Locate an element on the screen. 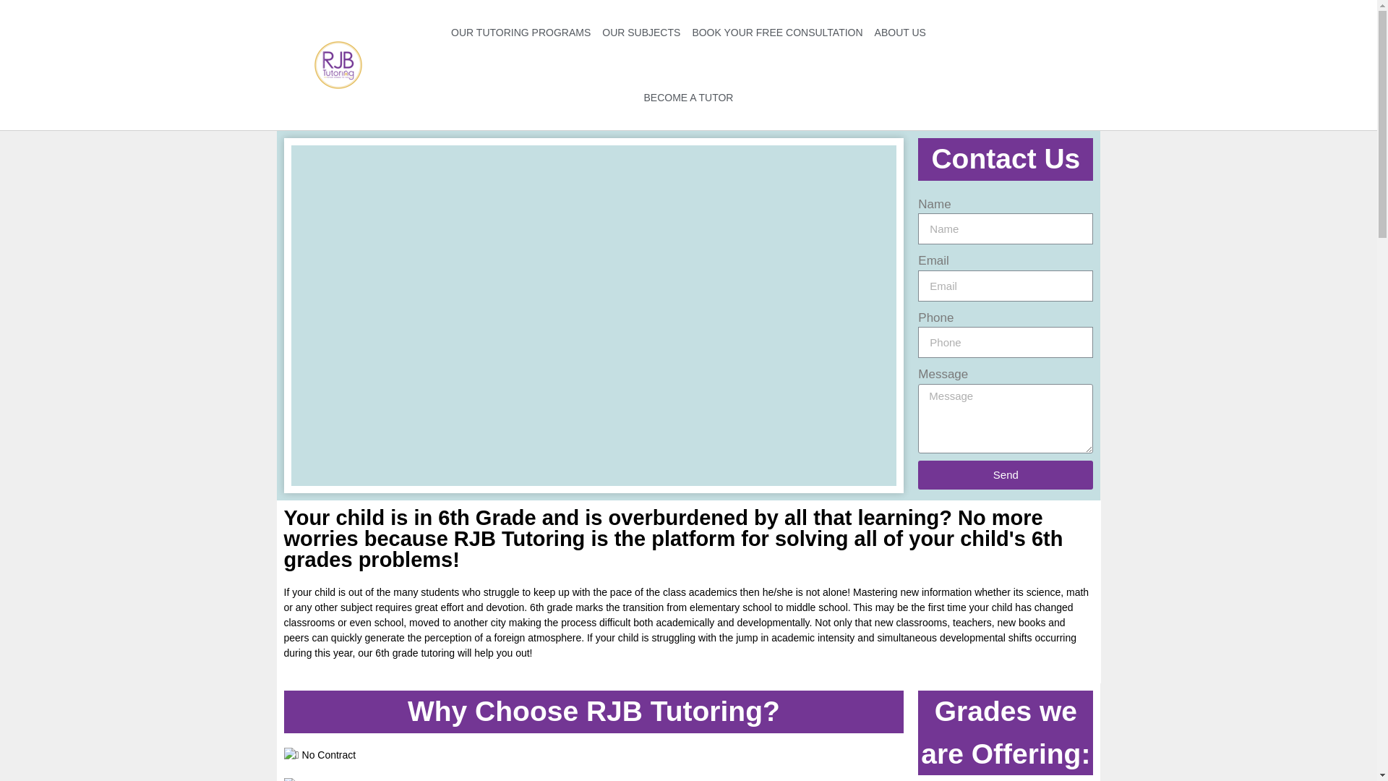  Send is located at coordinates (1005, 474).